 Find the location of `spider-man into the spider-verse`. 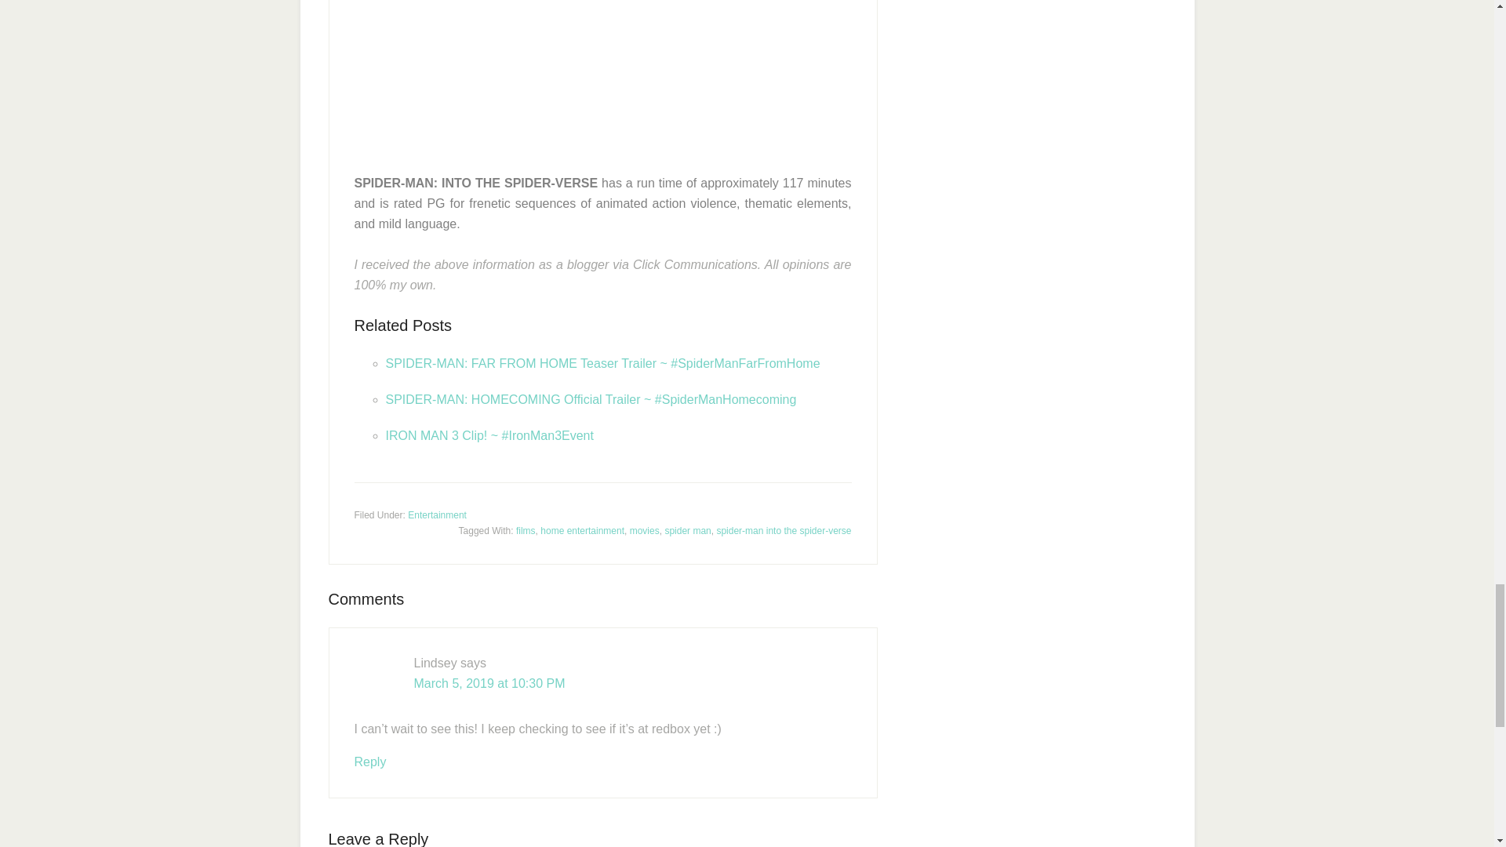

spider-man into the spider-verse is located at coordinates (783, 530).